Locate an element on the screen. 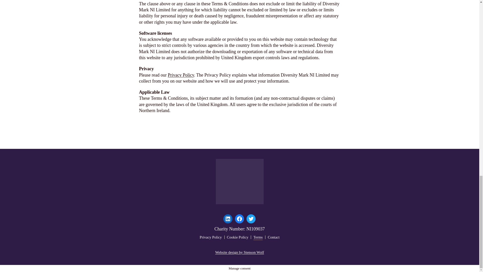  Privacy Policy is located at coordinates (211, 237).